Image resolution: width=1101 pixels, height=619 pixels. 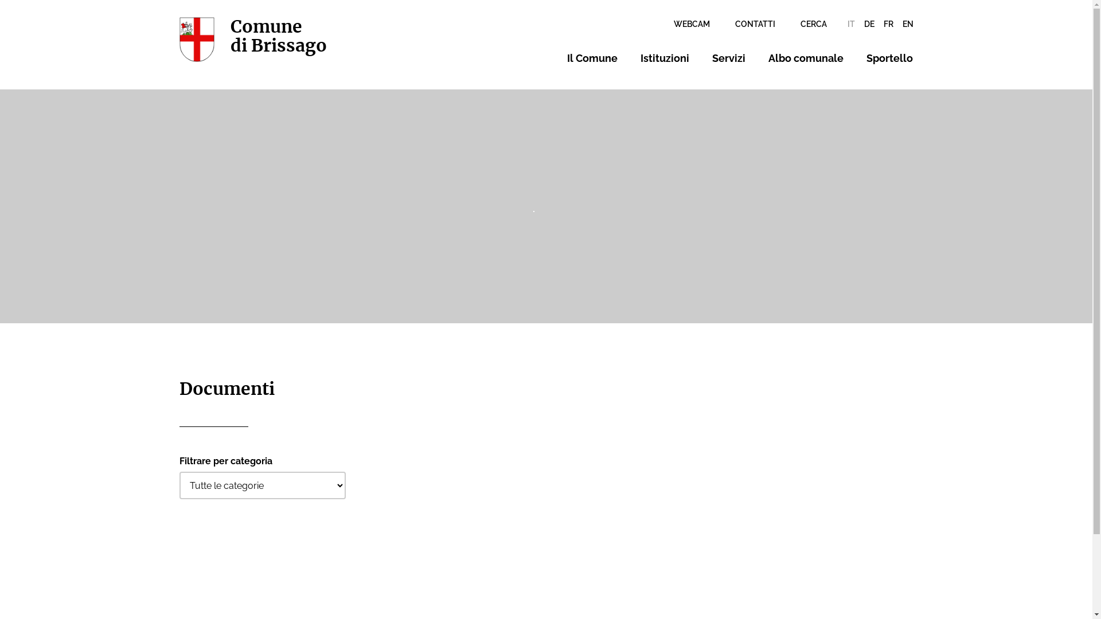 What do you see at coordinates (888, 24) in the screenshot?
I see `FR` at bounding box center [888, 24].